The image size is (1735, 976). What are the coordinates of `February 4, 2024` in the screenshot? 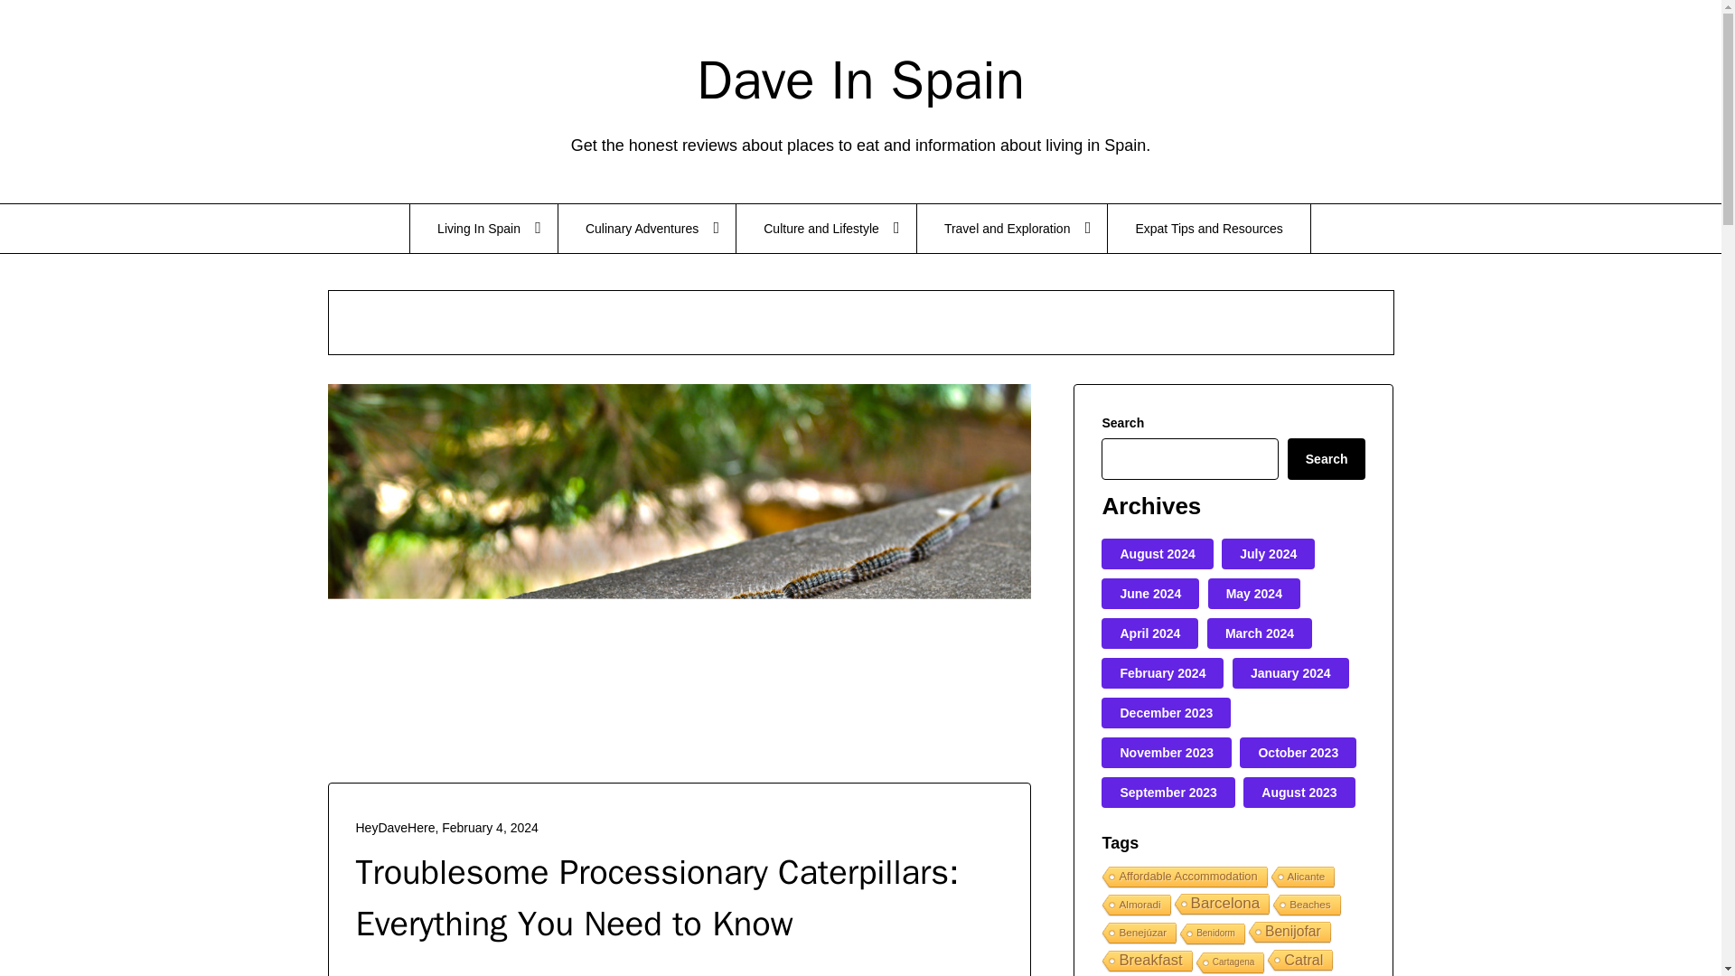 It's located at (490, 828).